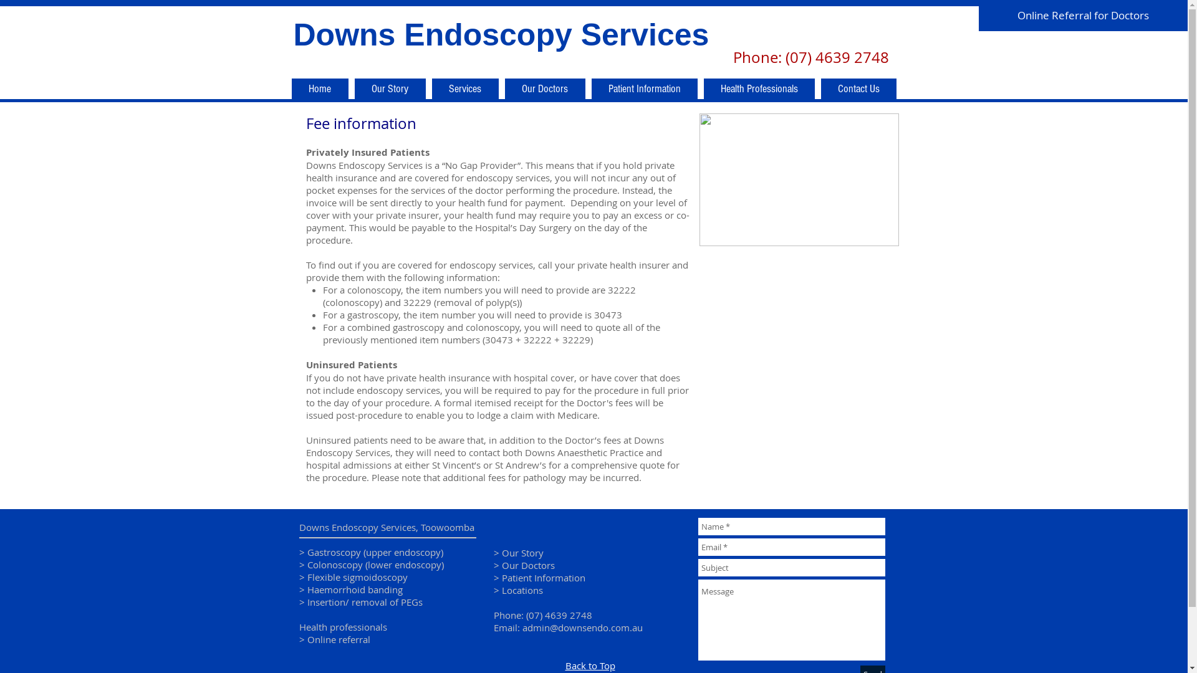 This screenshot has height=673, width=1197. I want to click on Phone: (07) 4639 2748 , so click(813, 57).